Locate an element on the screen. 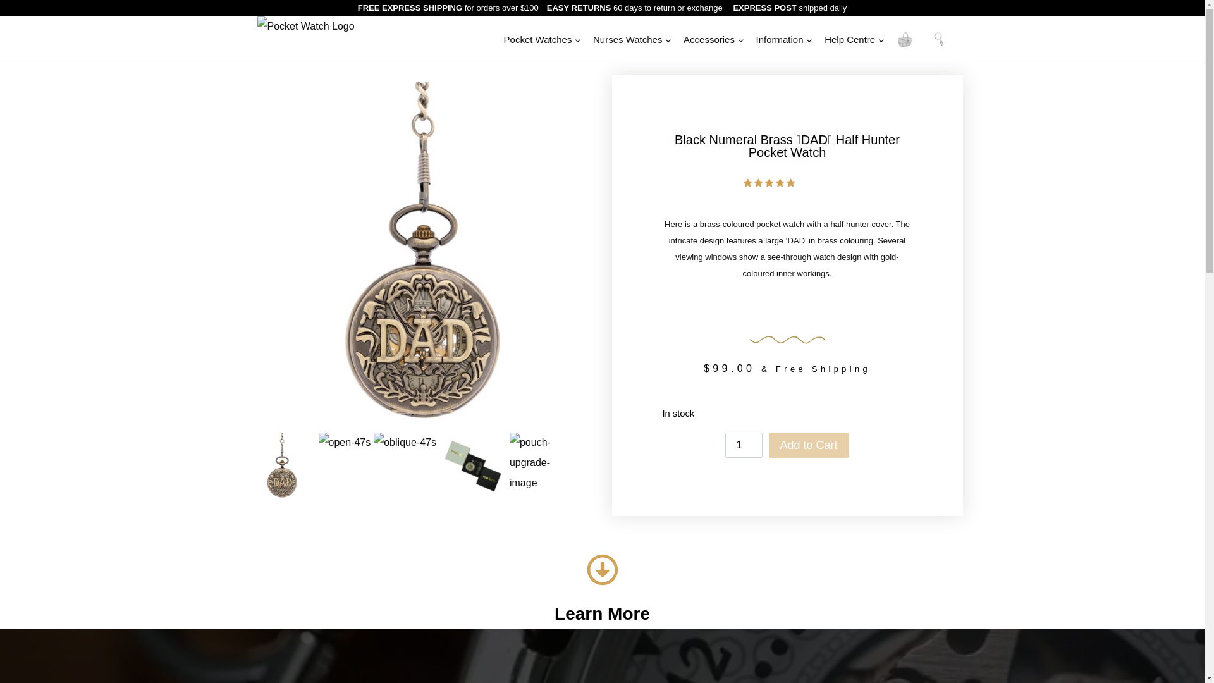 The width and height of the screenshot is (1214, 683). Information is located at coordinates (784, 39).